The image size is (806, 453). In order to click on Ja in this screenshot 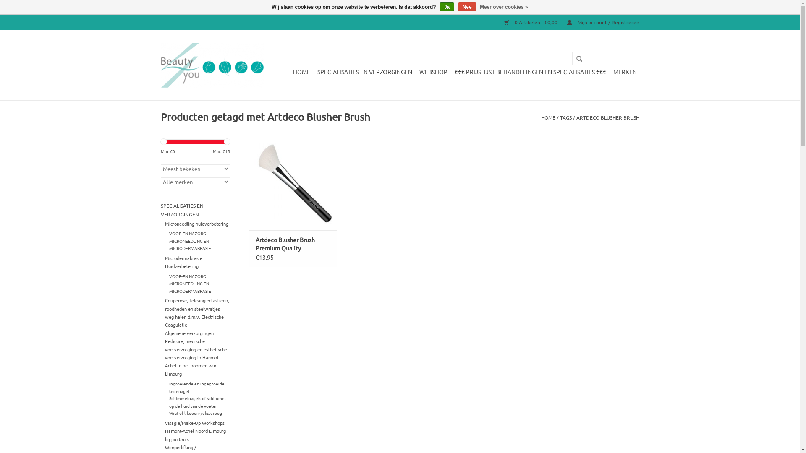, I will do `click(447, 7)`.